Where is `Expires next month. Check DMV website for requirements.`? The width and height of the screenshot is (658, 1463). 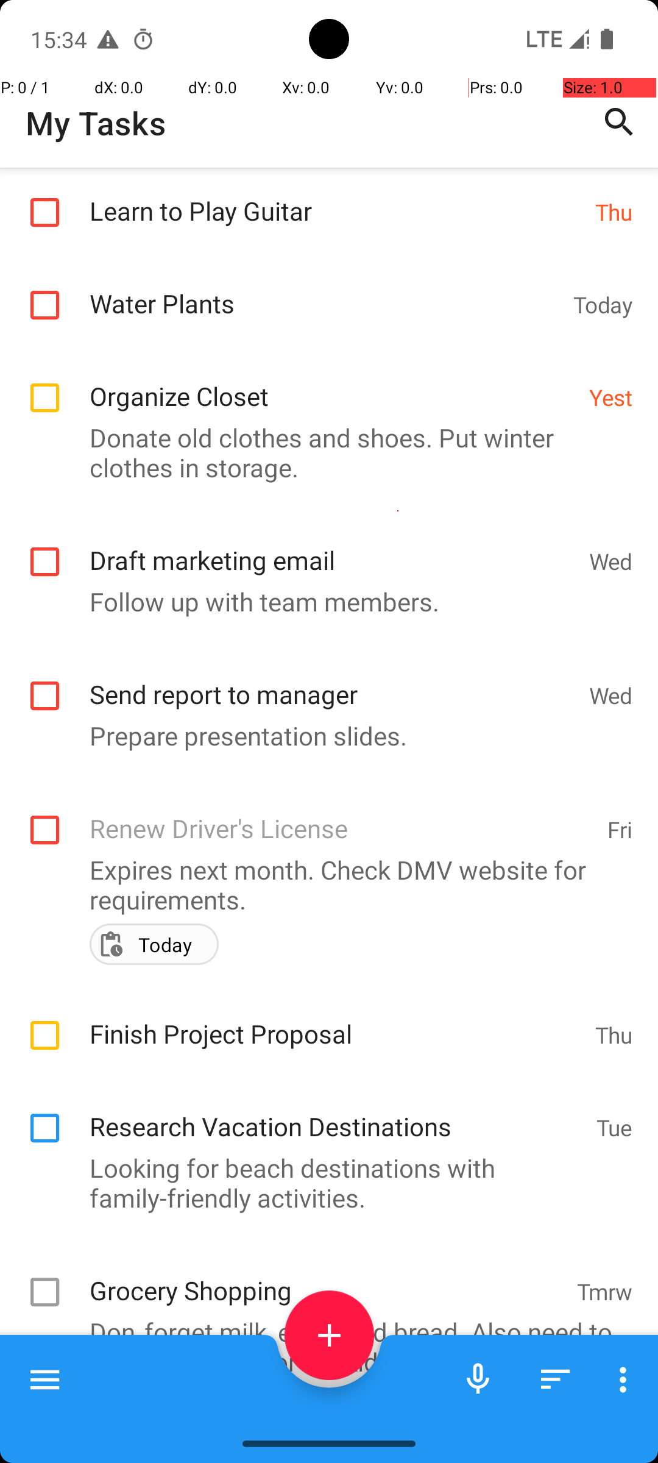 Expires next month. Check DMV website for requirements. is located at coordinates (323, 885).